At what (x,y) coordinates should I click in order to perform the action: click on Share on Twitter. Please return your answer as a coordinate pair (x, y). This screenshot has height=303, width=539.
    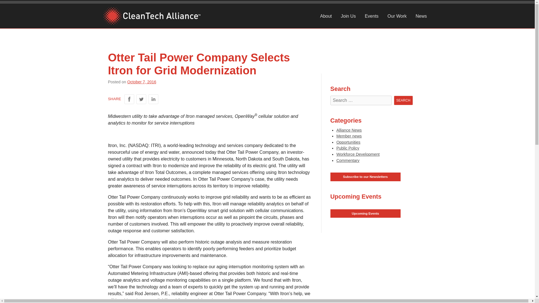
    Looking at the image, I should click on (141, 99).